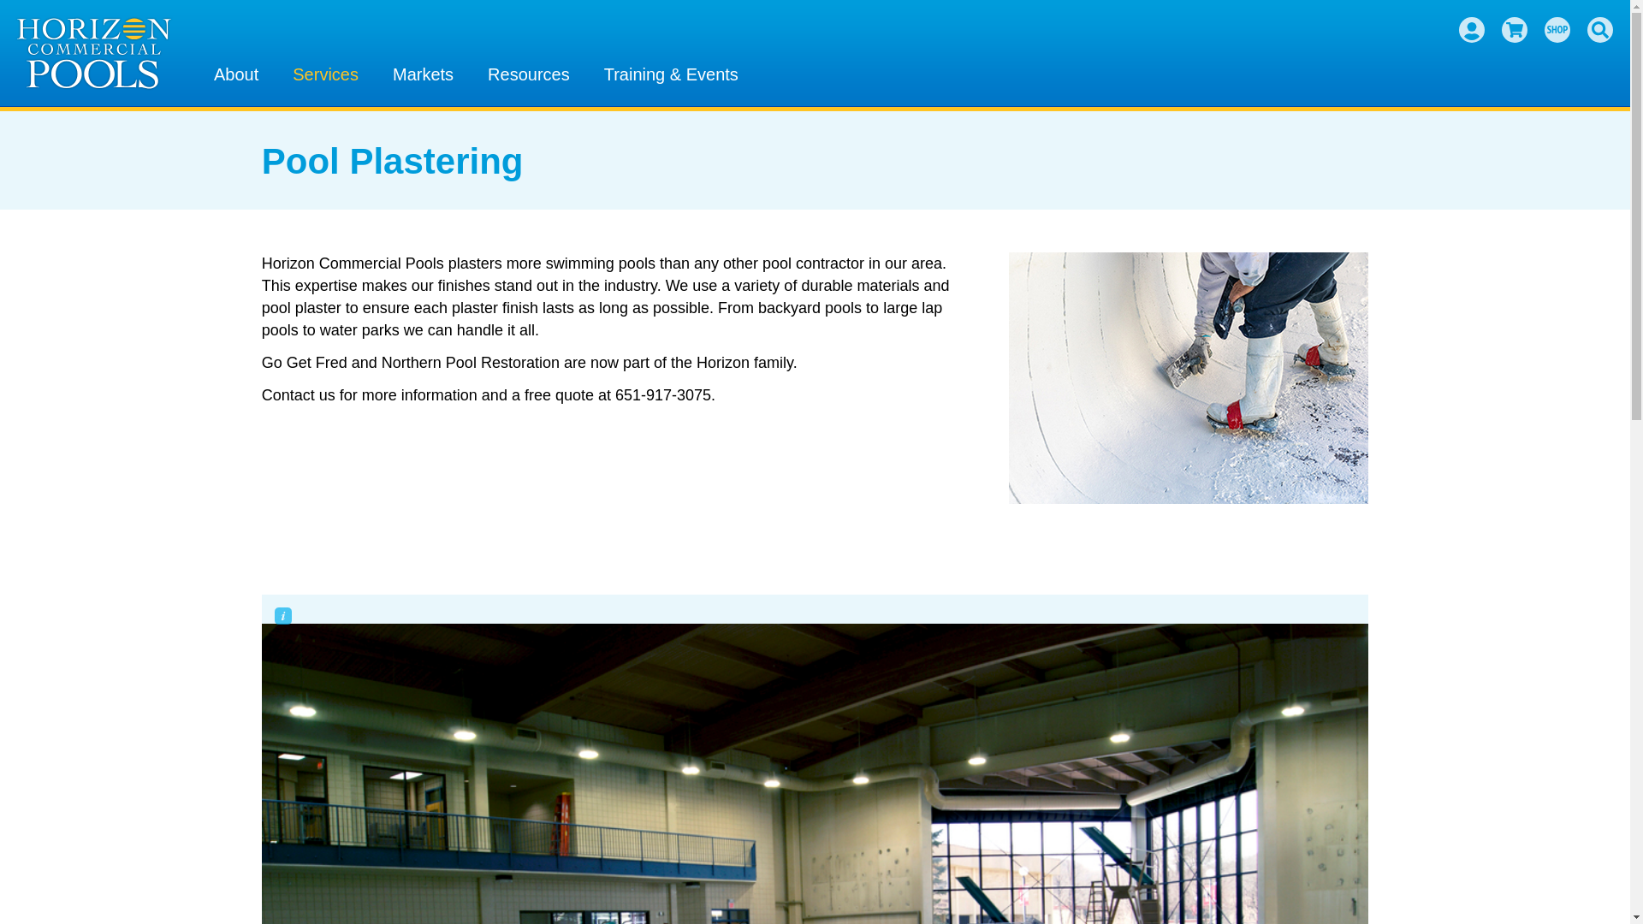  Describe the element at coordinates (235, 71) in the screenshot. I see `About` at that location.